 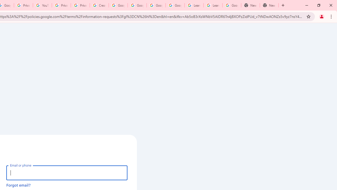 What do you see at coordinates (118, 5) in the screenshot?
I see `Google Account Help` at bounding box center [118, 5].